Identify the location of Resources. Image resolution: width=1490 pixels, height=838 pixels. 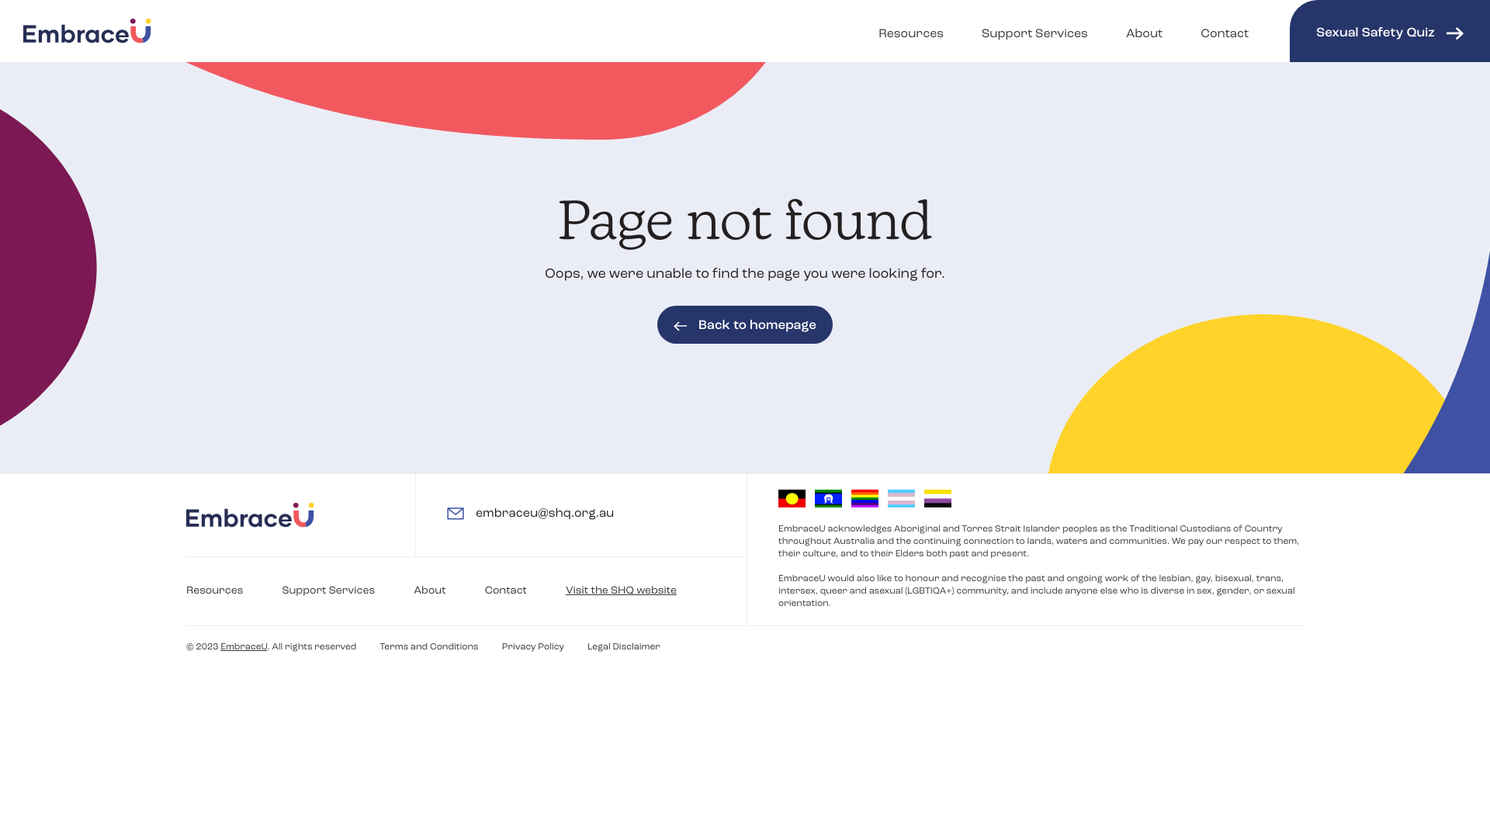
(214, 591).